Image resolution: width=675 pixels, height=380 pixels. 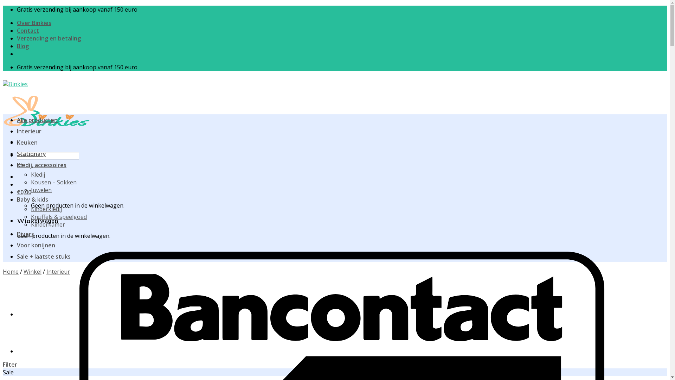 I want to click on Juwelen, so click(x=41, y=177).